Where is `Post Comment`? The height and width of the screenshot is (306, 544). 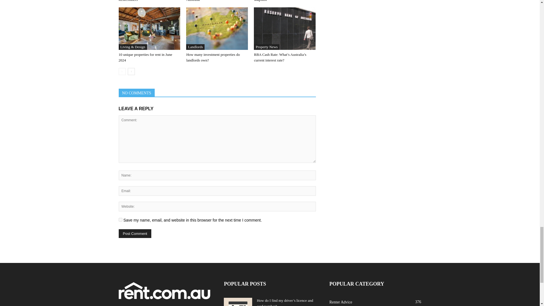 Post Comment is located at coordinates (135, 233).